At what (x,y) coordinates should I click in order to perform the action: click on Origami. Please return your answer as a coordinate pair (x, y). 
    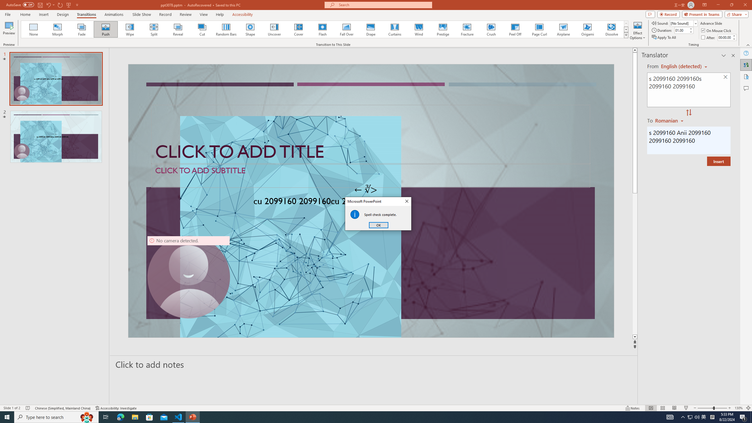
    Looking at the image, I should click on (587, 29).